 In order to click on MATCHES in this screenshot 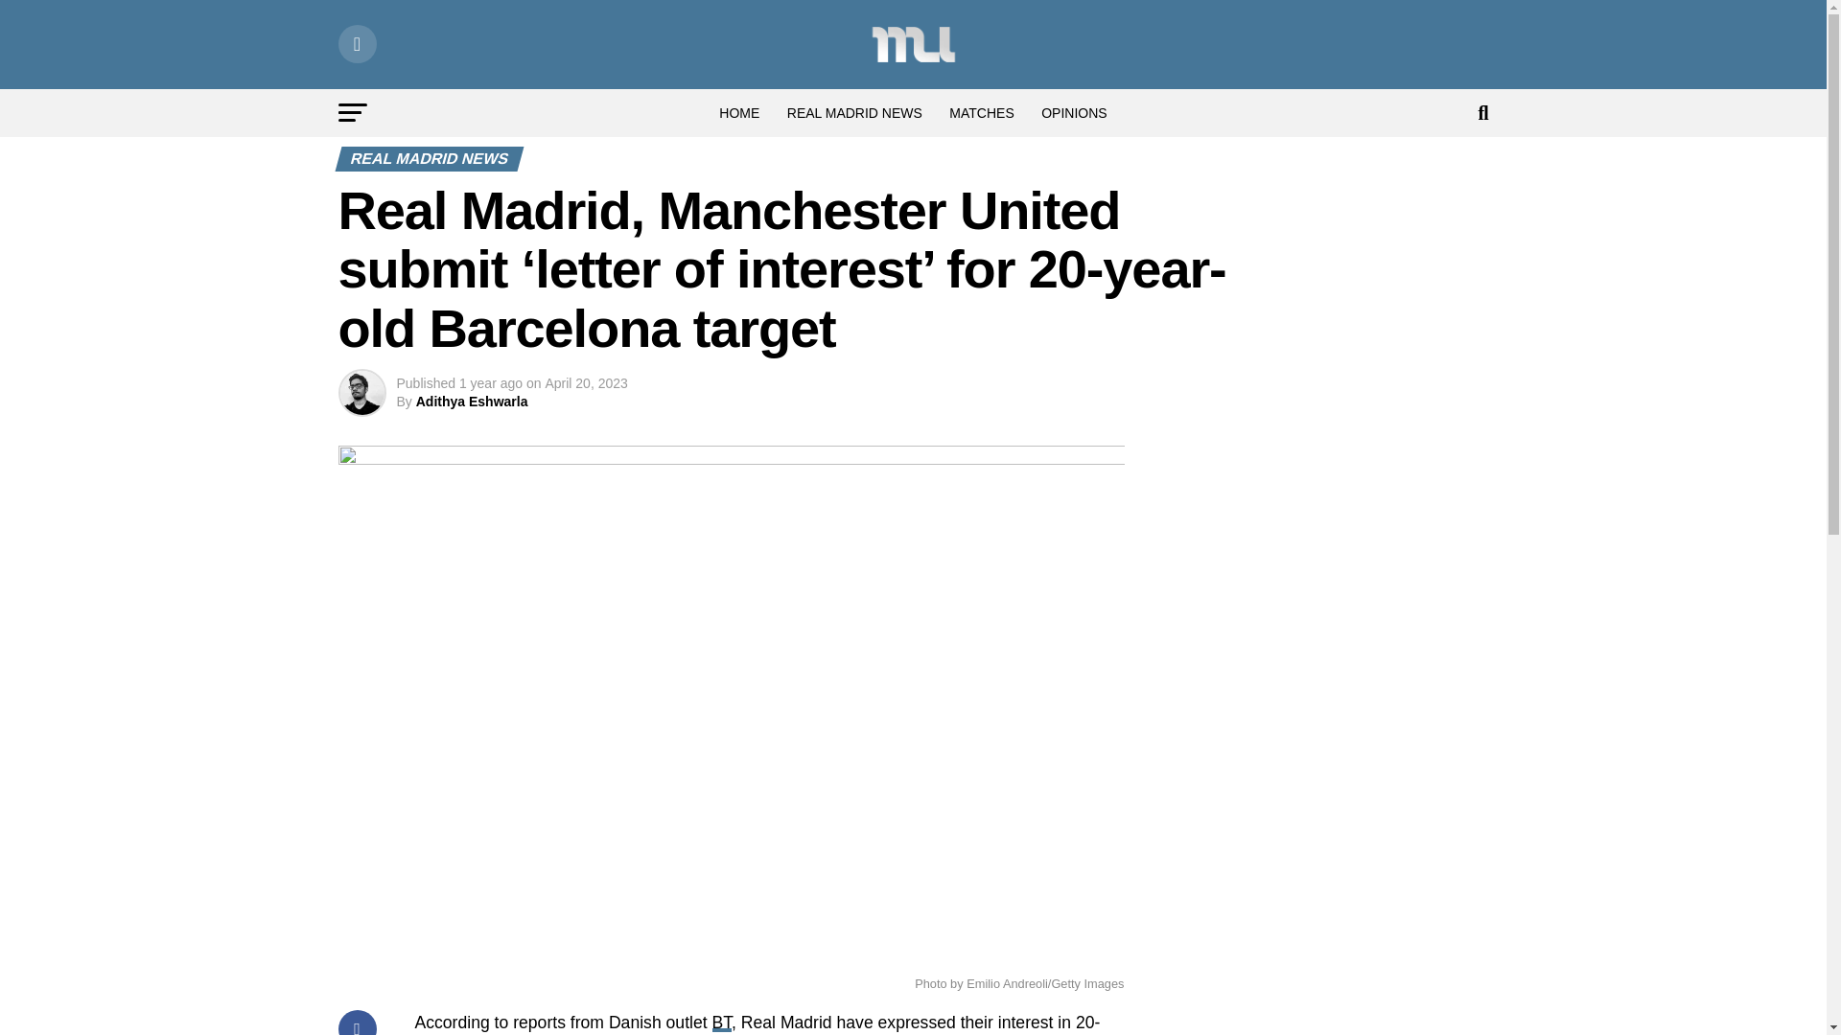, I will do `click(981, 112)`.